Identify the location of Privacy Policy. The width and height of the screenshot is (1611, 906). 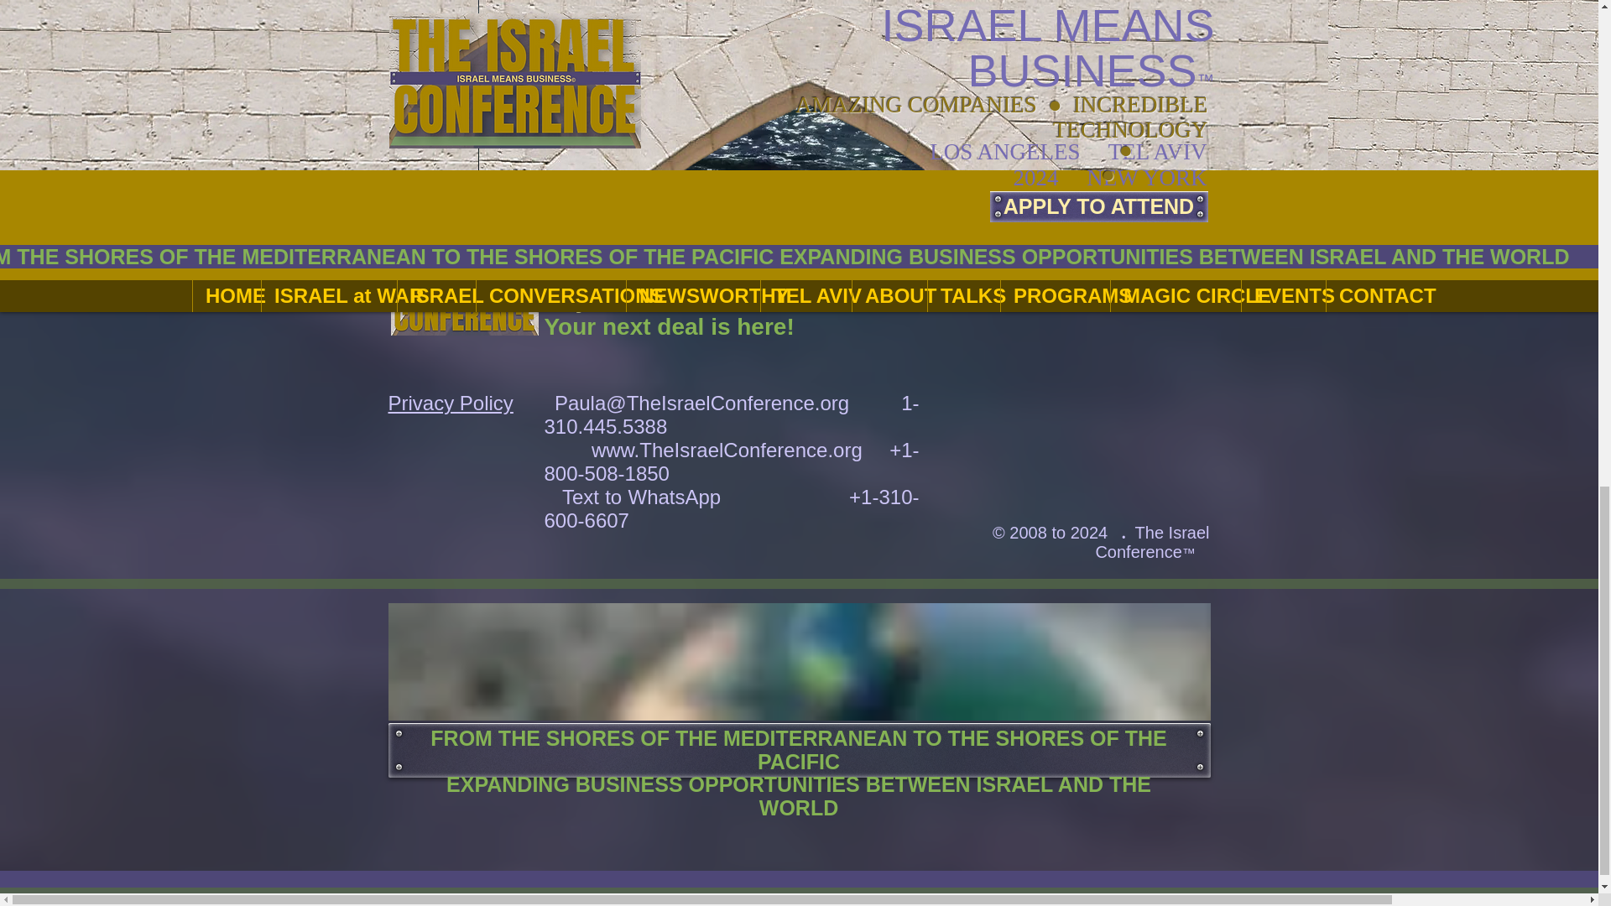
(450, 403).